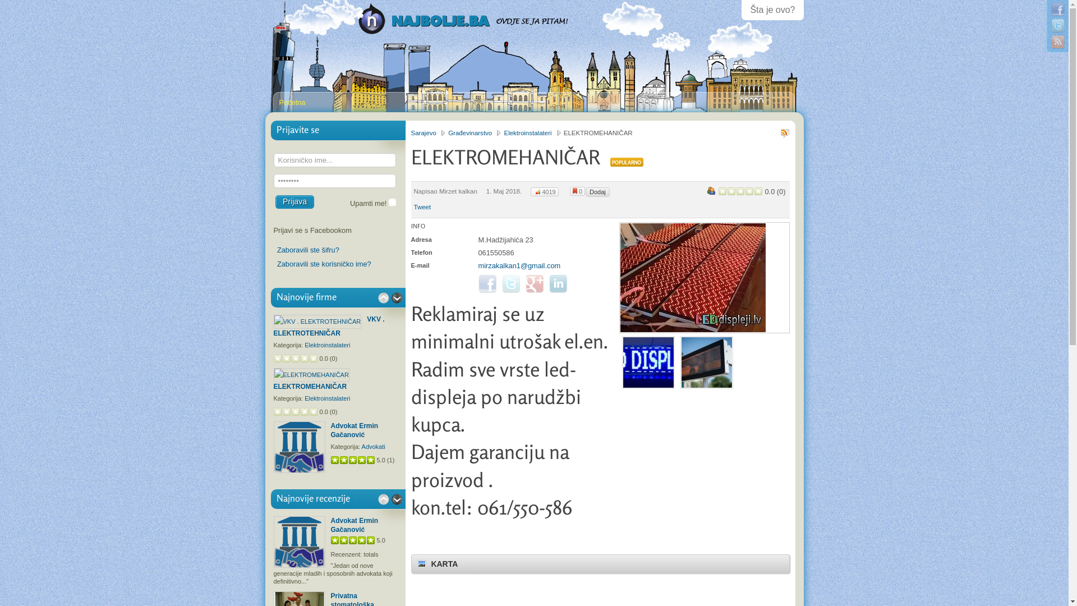 This screenshot has width=1077, height=606. Describe the element at coordinates (533, 133) in the screenshot. I see `Elektroinstalateri` at that location.